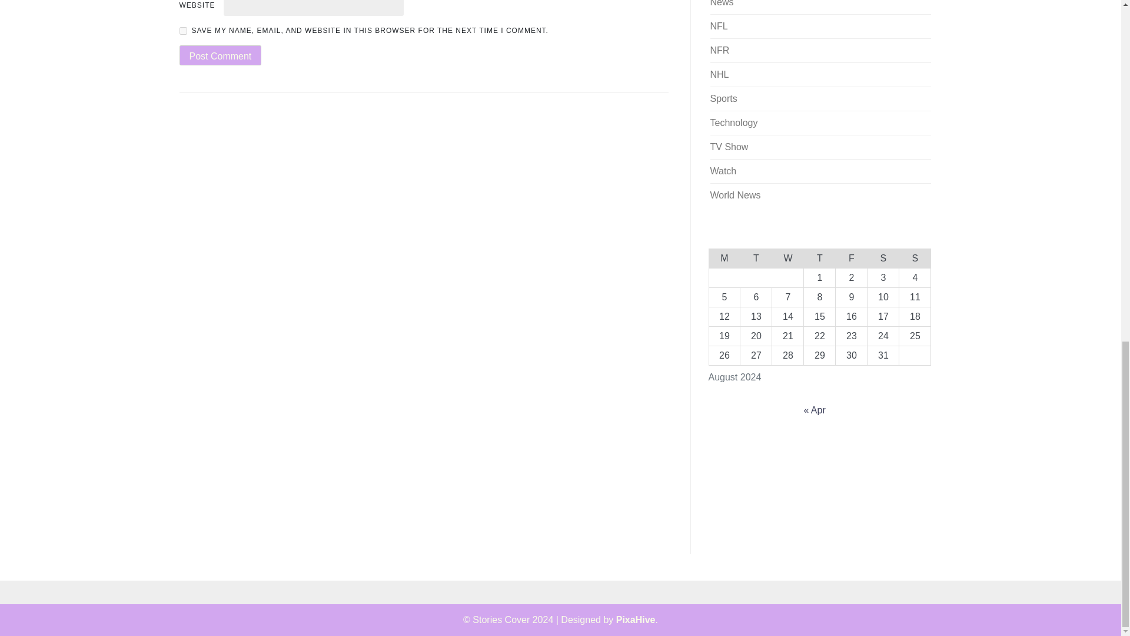 This screenshot has height=636, width=1130. I want to click on Sunday, so click(915, 258).